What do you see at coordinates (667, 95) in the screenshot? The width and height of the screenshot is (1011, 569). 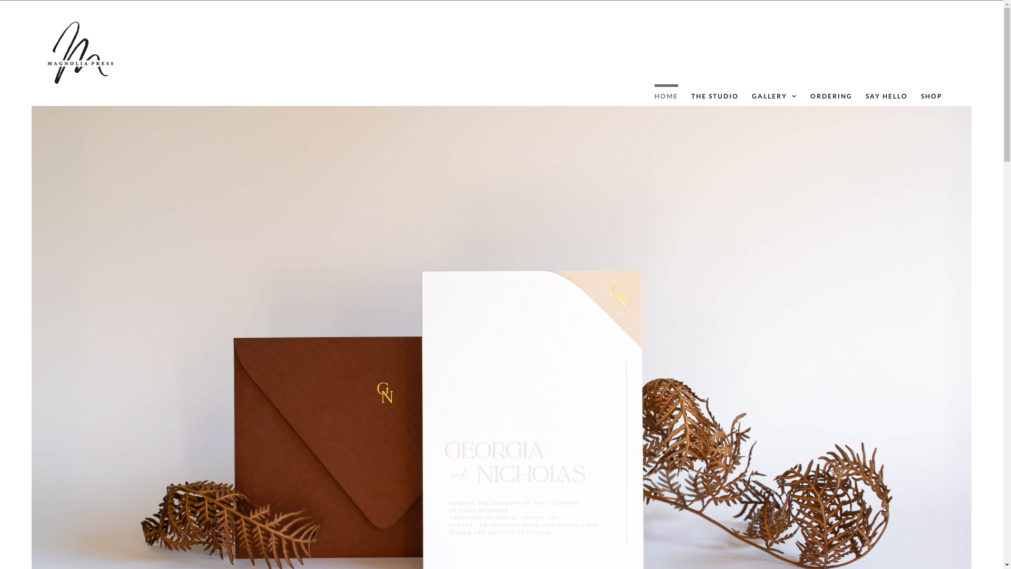 I see `HOME` at bounding box center [667, 95].